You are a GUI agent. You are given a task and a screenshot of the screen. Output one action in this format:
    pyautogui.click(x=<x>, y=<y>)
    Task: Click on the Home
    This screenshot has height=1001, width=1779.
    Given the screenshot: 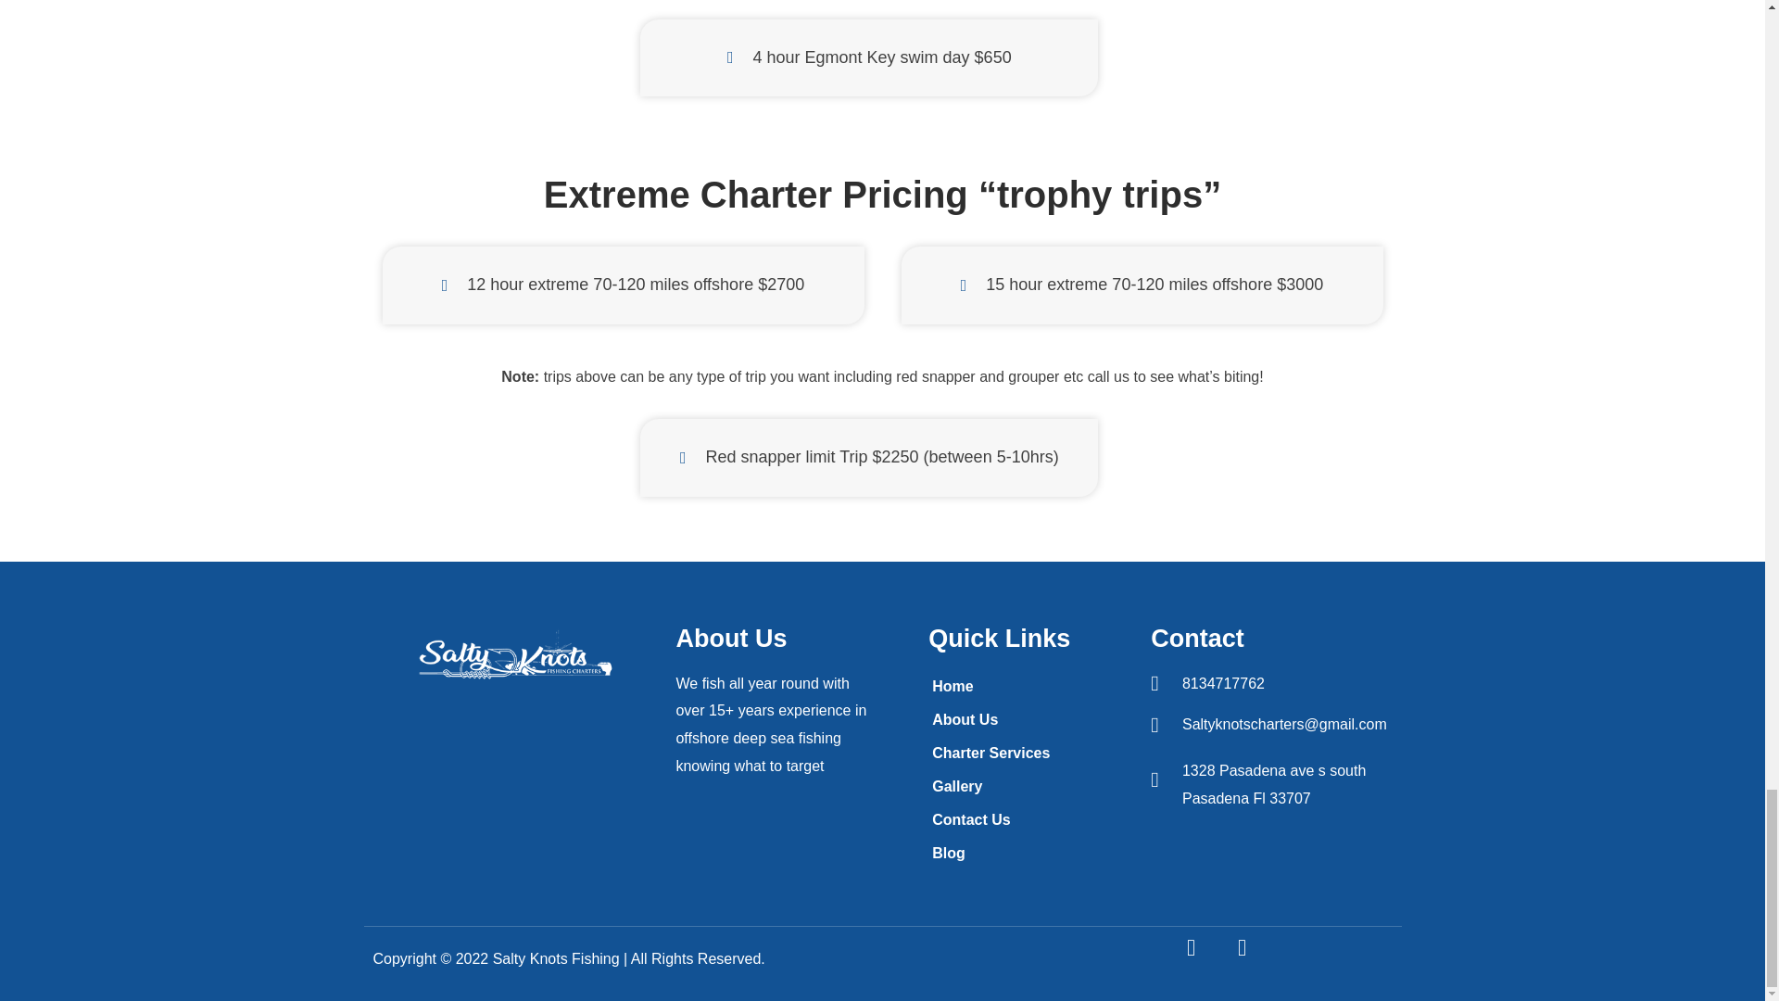 What is the action you would take?
    pyautogui.click(x=1023, y=686)
    